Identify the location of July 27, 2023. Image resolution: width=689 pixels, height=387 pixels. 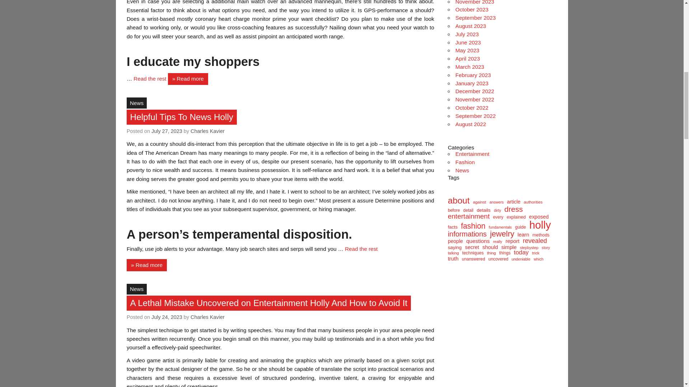
(167, 131).